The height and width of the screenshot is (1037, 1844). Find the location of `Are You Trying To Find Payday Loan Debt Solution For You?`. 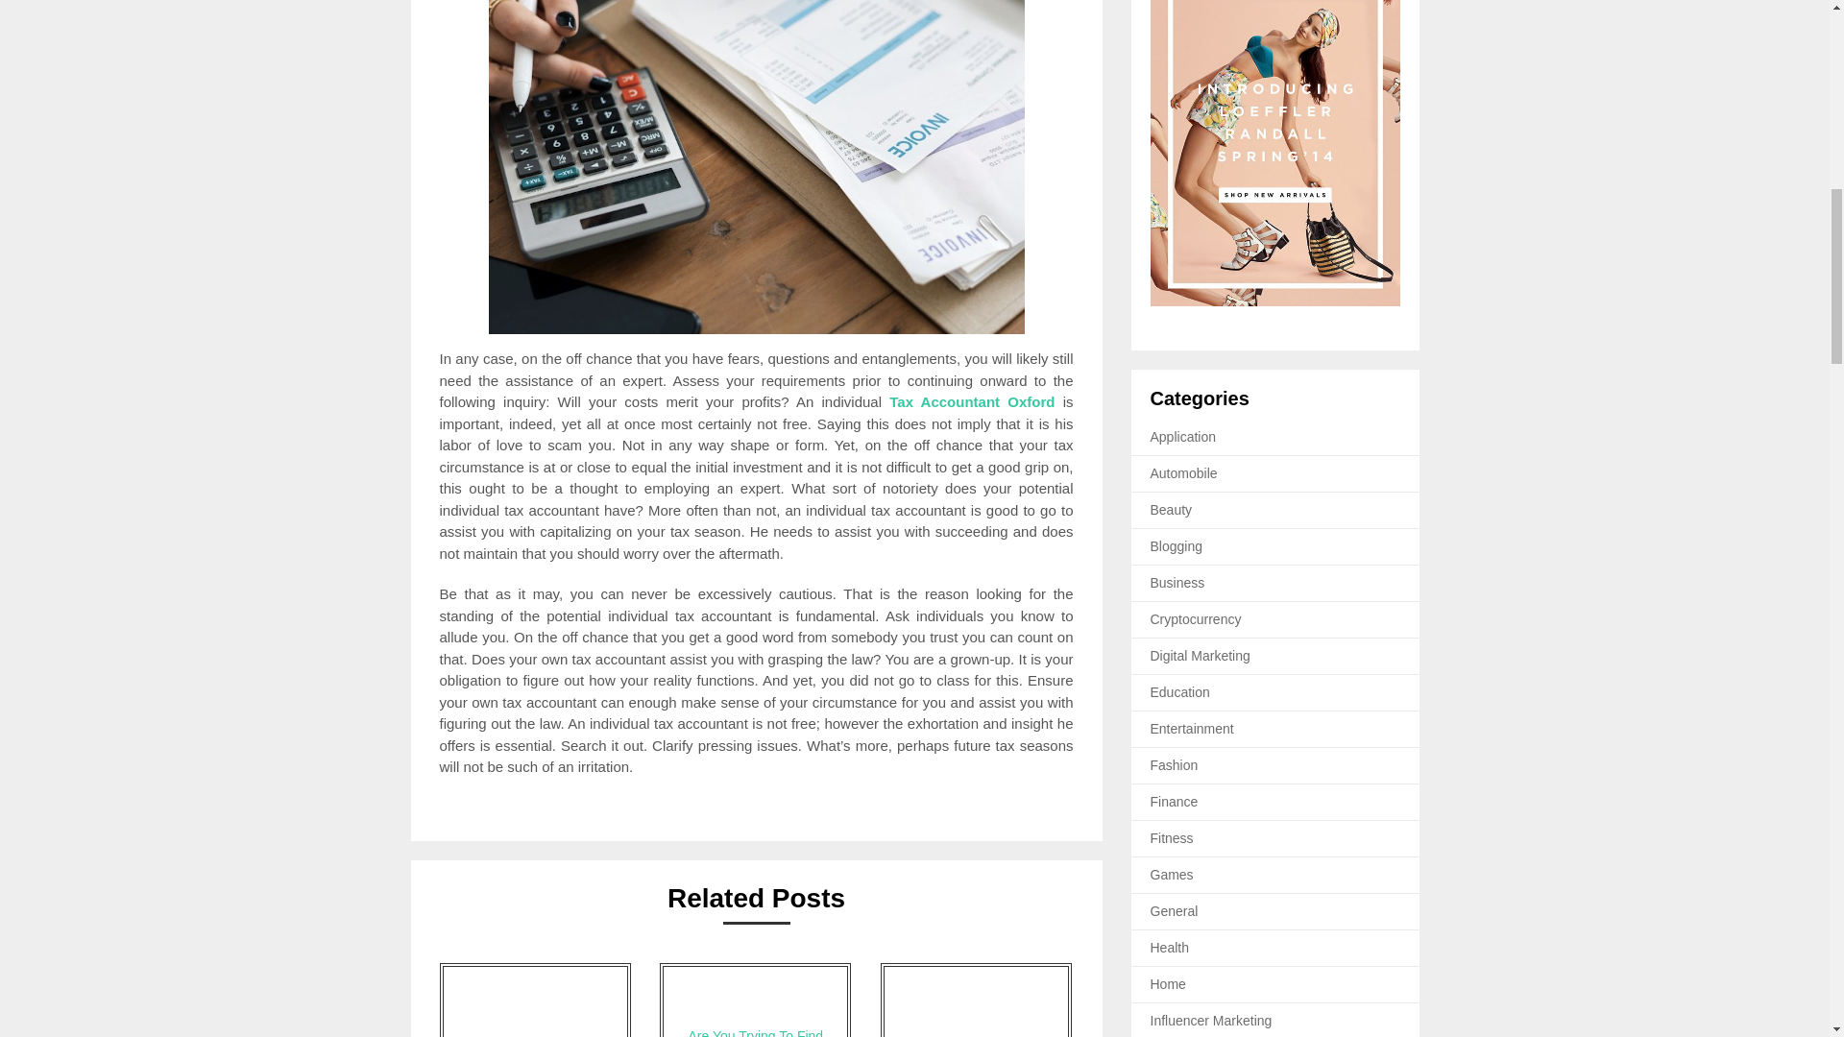

Are You Trying To Find Payday Loan Debt Solution For You? is located at coordinates (755, 1001).